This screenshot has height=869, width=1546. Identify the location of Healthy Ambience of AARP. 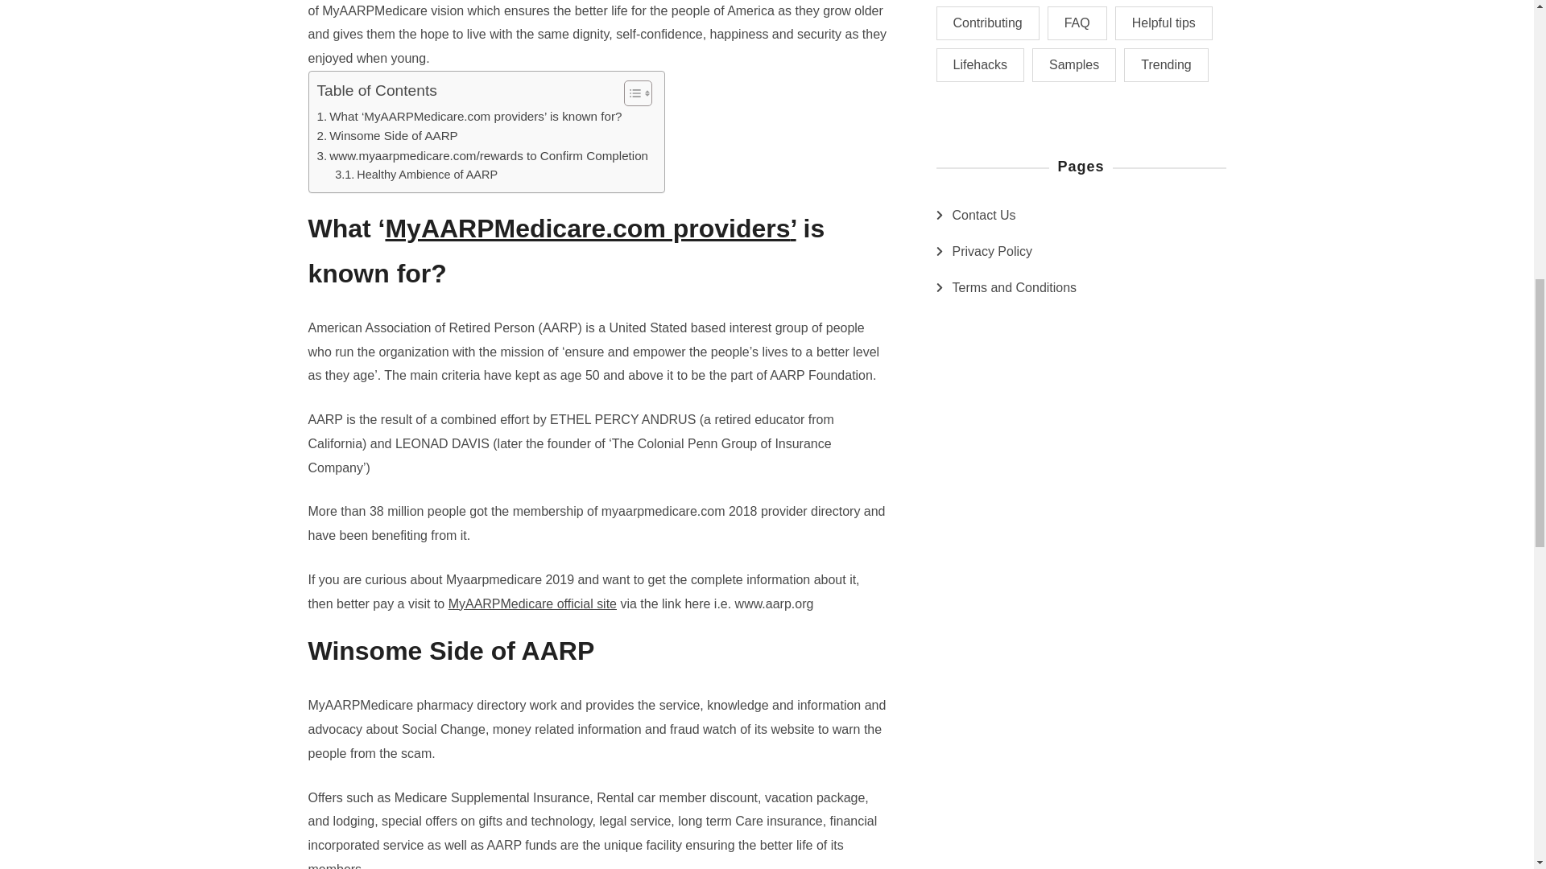
(416, 175).